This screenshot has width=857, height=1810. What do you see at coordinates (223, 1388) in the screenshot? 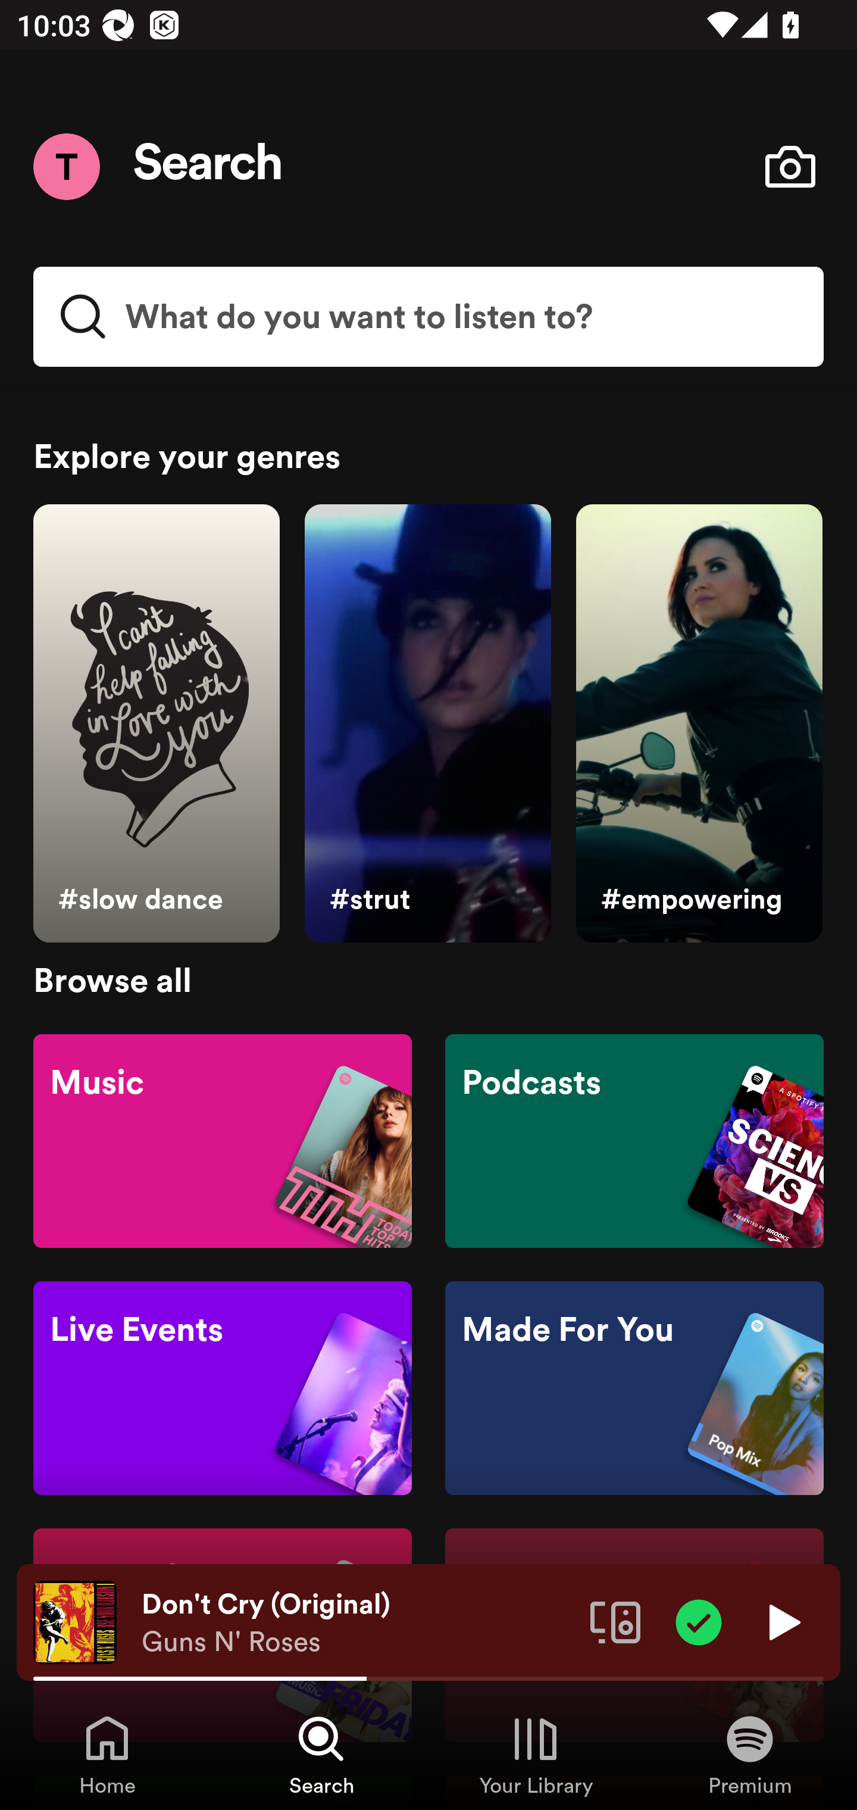
I see `Live Events` at bounding box center [223, 1388].